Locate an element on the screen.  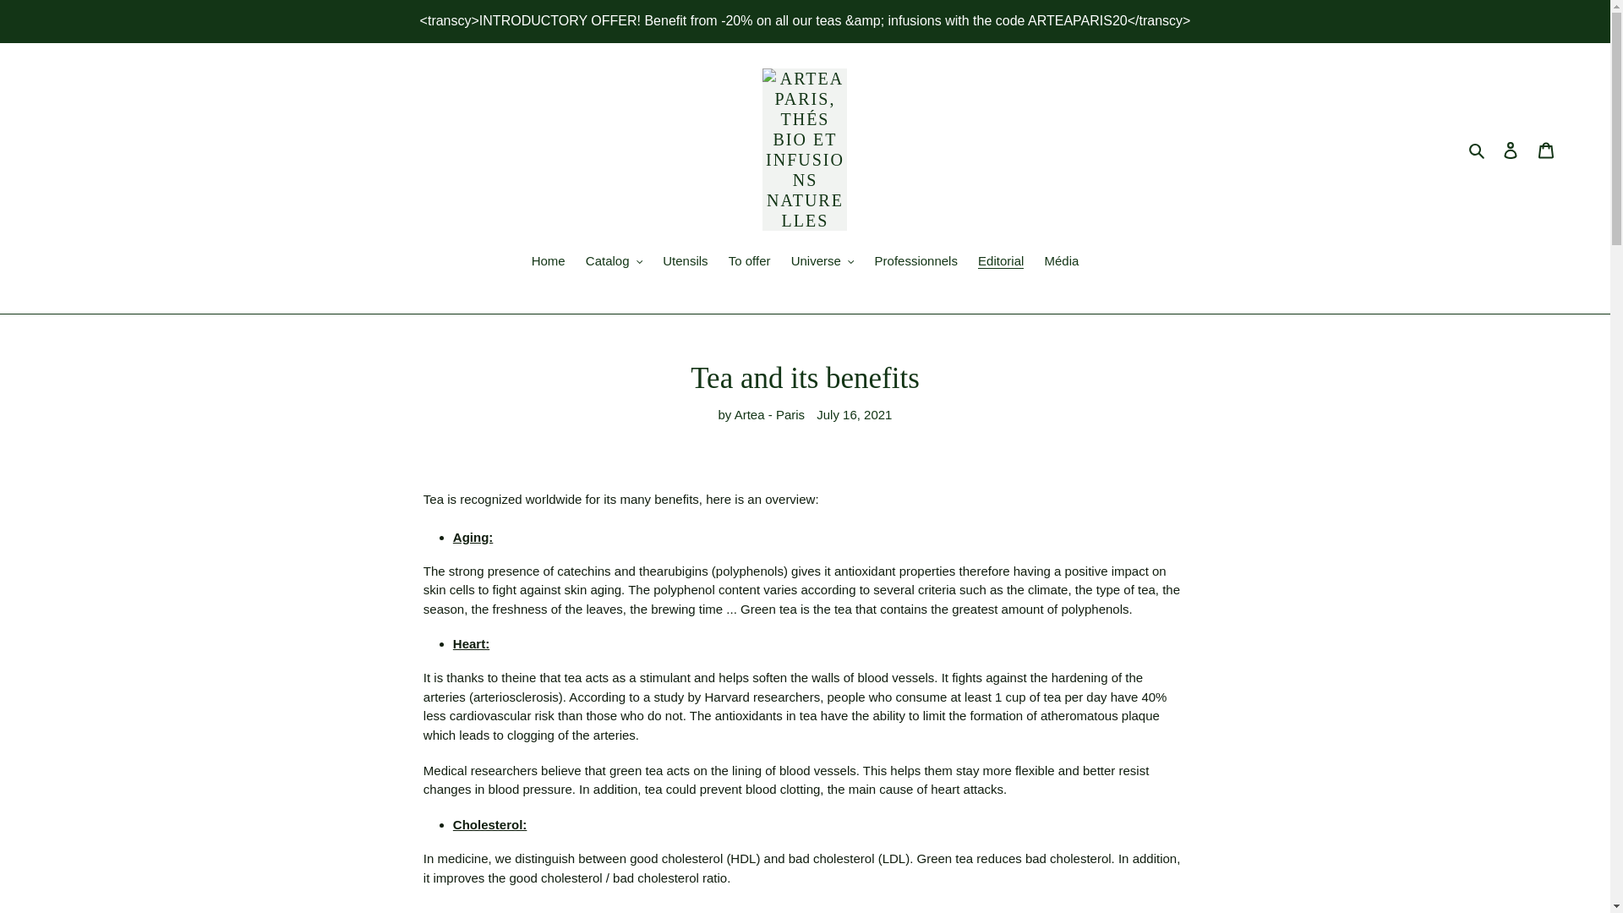
Home is located at coordinates (548, 263).